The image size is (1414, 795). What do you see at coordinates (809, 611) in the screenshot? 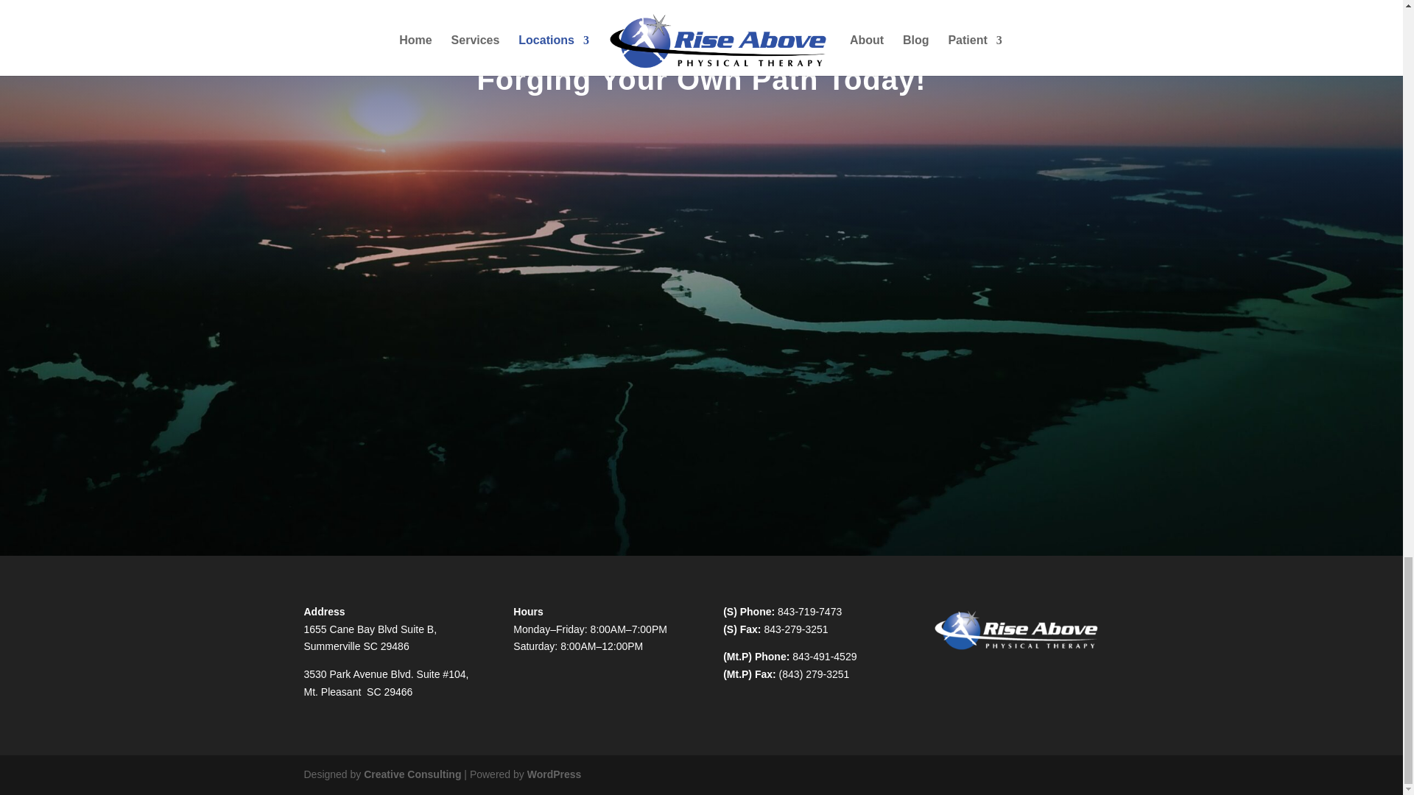
I see `843-719-7473` at bounding box center [809, 611].